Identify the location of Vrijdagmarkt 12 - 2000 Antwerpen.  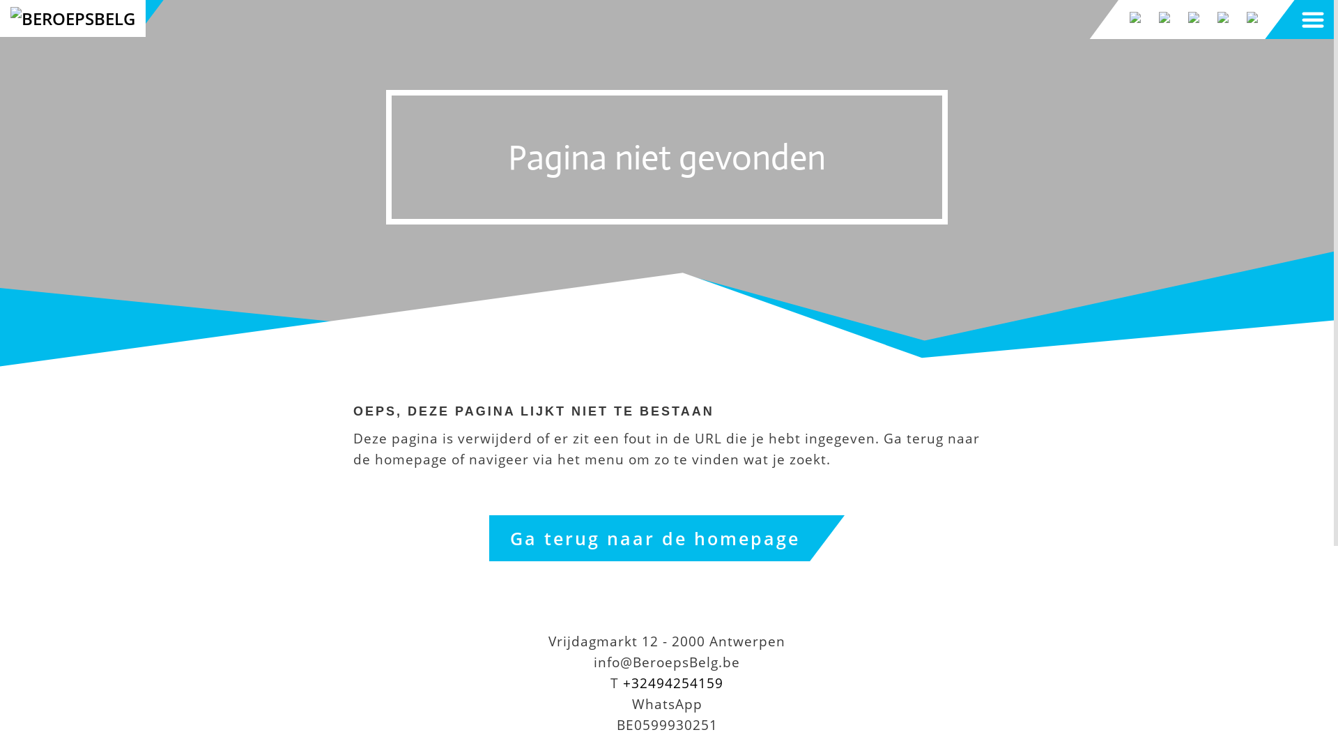
(667, 641).